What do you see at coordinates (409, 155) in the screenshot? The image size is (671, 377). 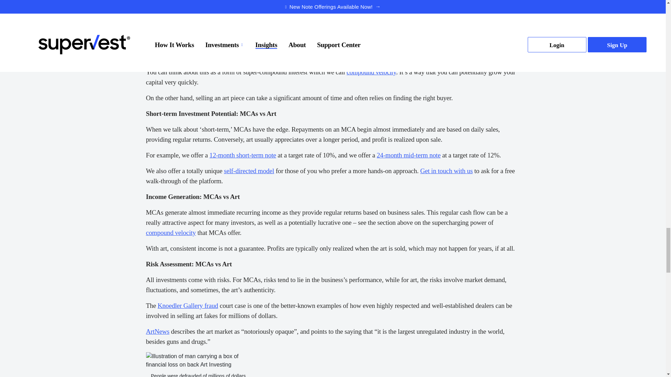 I see `24-month mid-term note` at bounding box center [409, 155].